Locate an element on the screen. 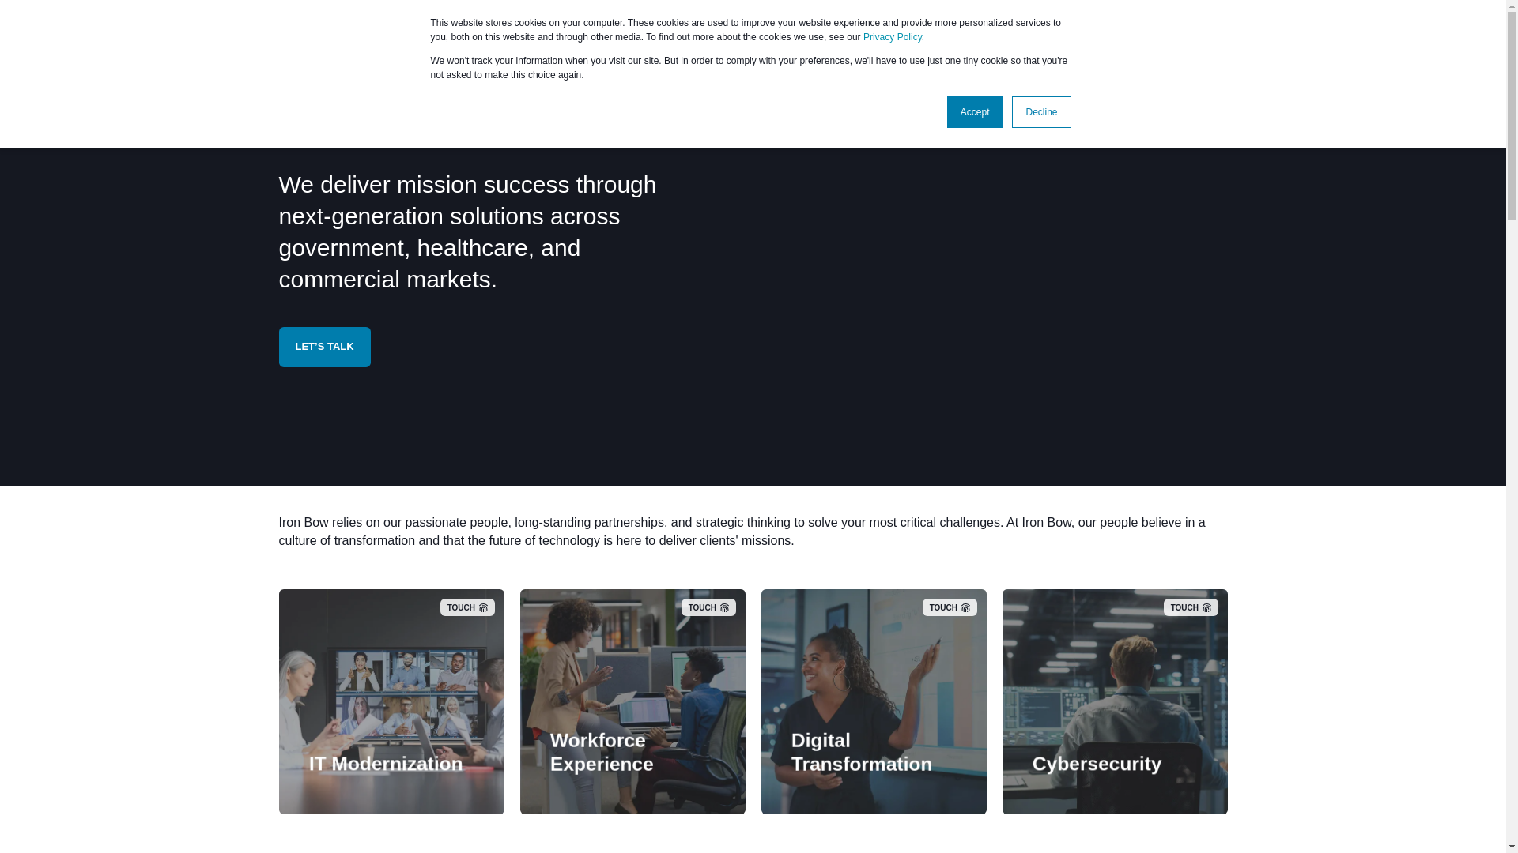 The image size is (1518, 853). Privacy Policy is located at coordinates (892, 36).